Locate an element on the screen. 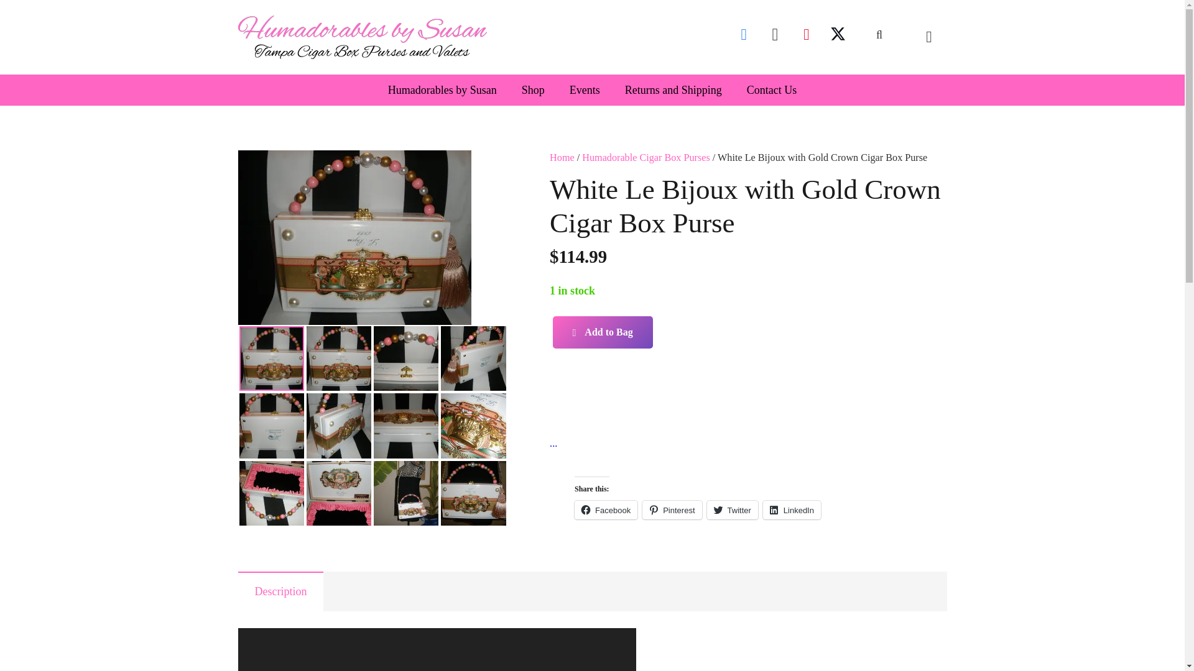  Contact Us is located at coordinates (771, 89).